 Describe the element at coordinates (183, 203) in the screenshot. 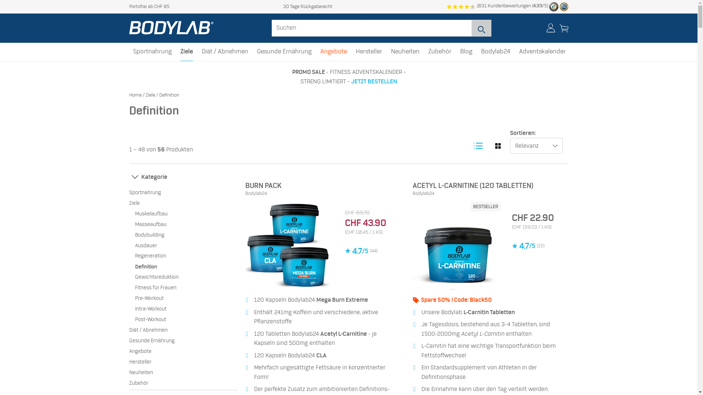

I see `Ziele` at that location.